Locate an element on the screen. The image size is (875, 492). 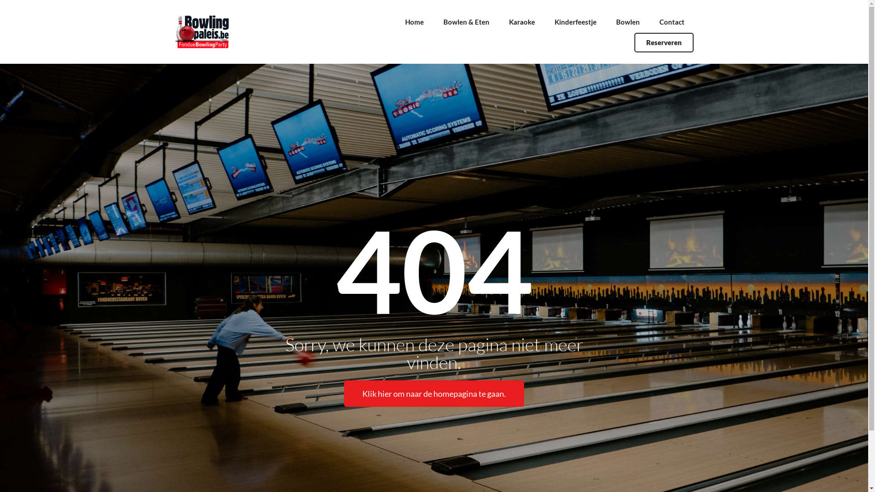
Bowlen is located at coordinates (628, 22).